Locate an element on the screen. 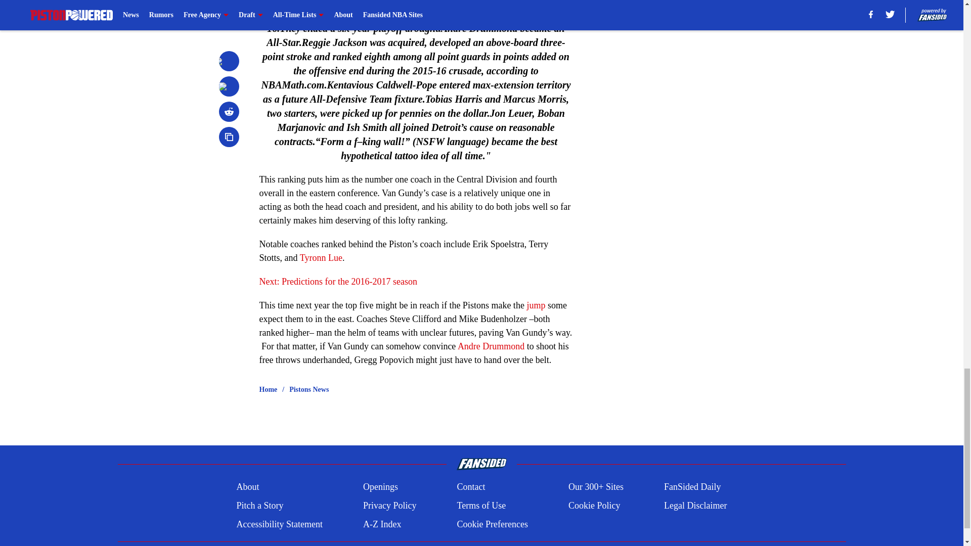  jump is located at coordinates (535, 305).